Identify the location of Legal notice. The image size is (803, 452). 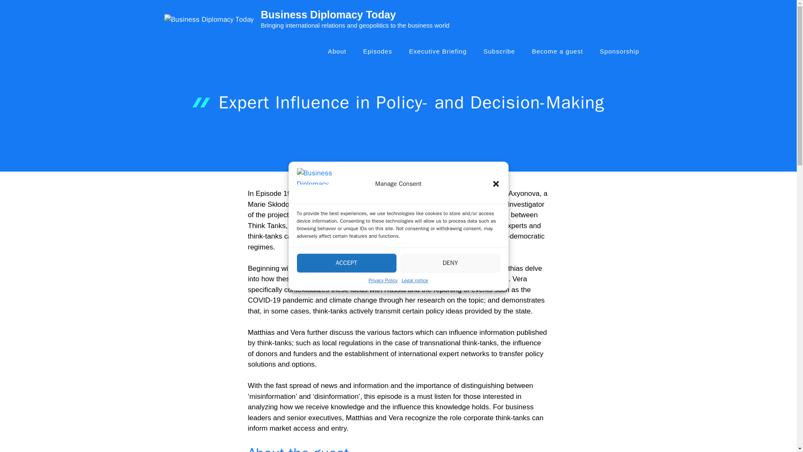
(415, 280).